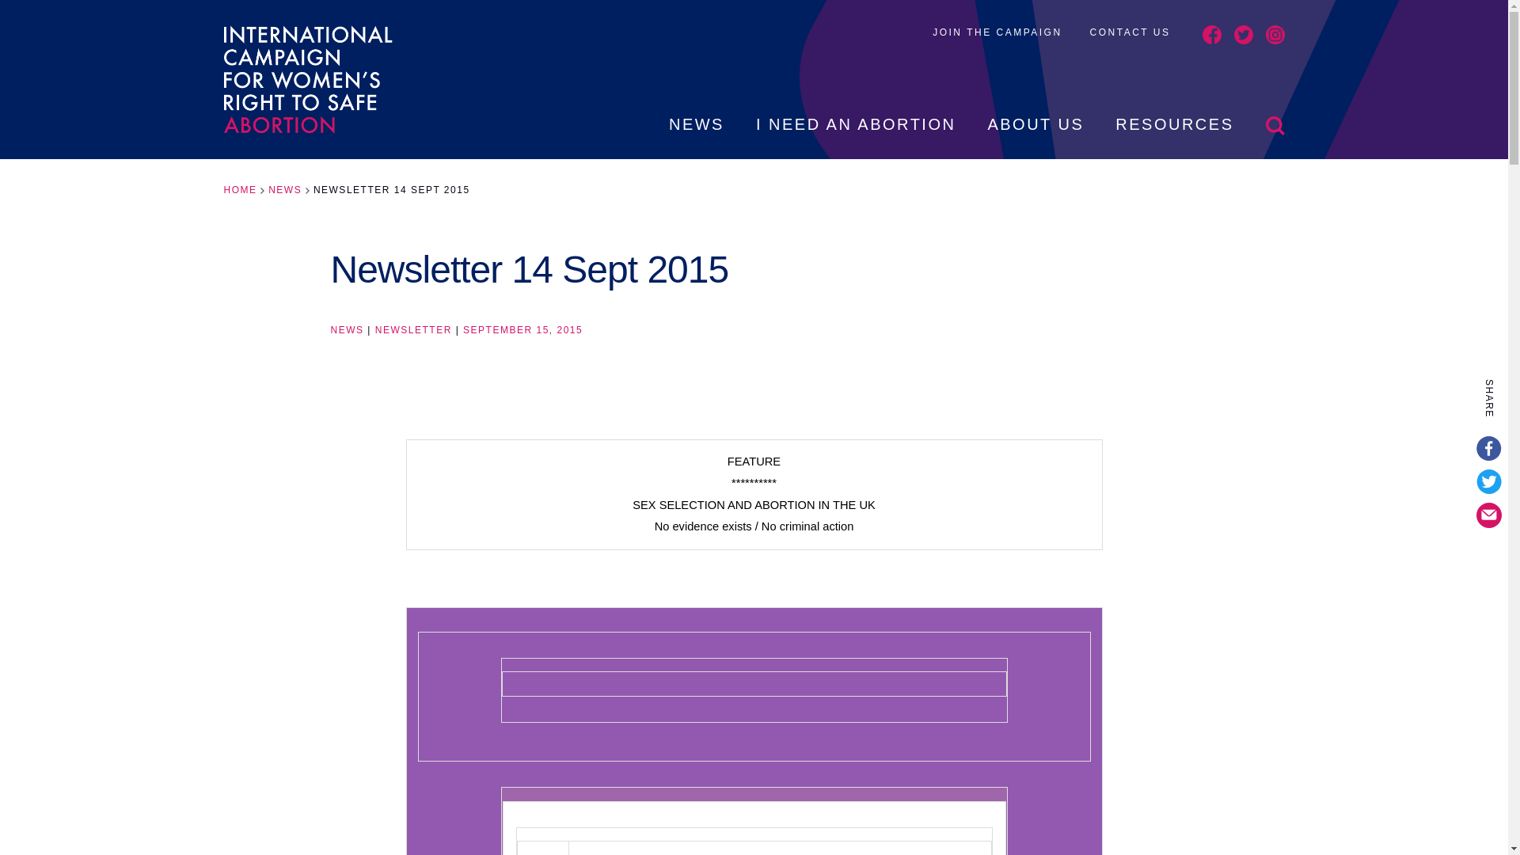 The height and width of the screenshot is (855, 1520). I want to click on JOIN THE CAMPAIGN, so click(997, 32).